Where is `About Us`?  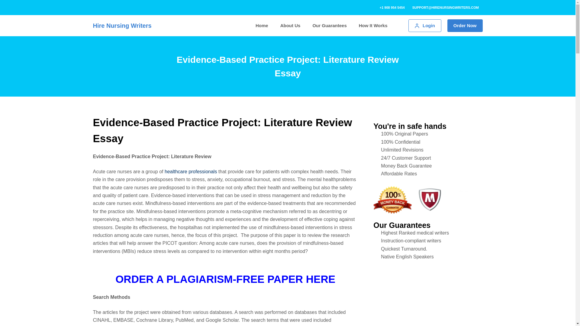
About Us is located at coordinates (291, 26).